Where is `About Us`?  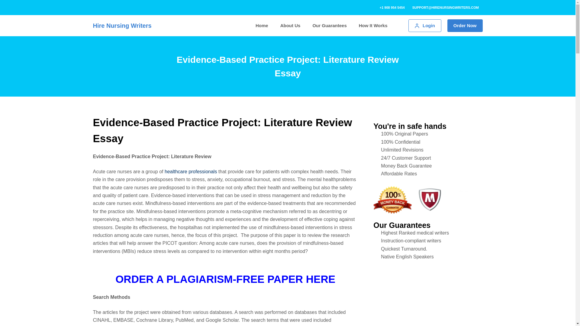
About Us is located at coordinates (291, 26).